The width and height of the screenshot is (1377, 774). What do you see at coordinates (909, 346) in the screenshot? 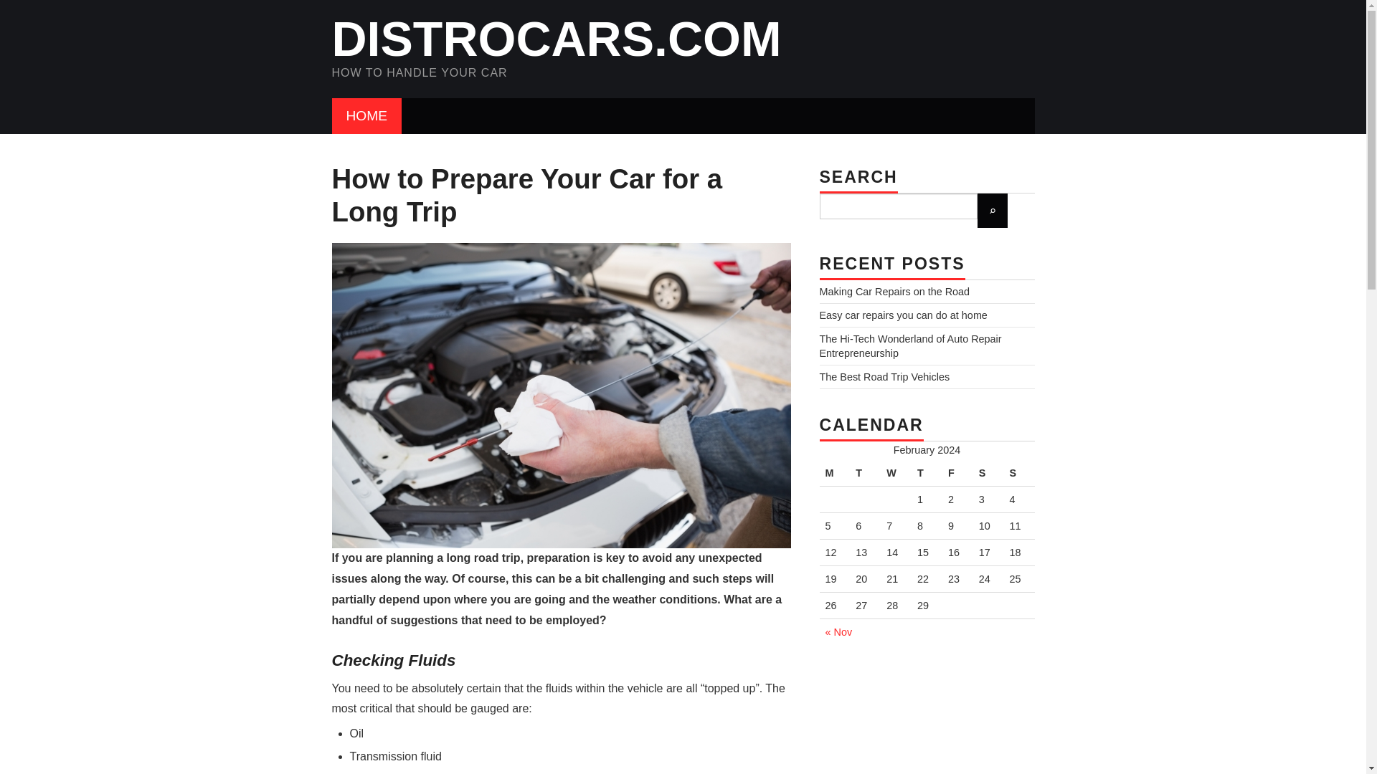
I see `The Hi-Tech Wonderland of Auto Repair Entrepreneurship` at bounding box center [909, 346].